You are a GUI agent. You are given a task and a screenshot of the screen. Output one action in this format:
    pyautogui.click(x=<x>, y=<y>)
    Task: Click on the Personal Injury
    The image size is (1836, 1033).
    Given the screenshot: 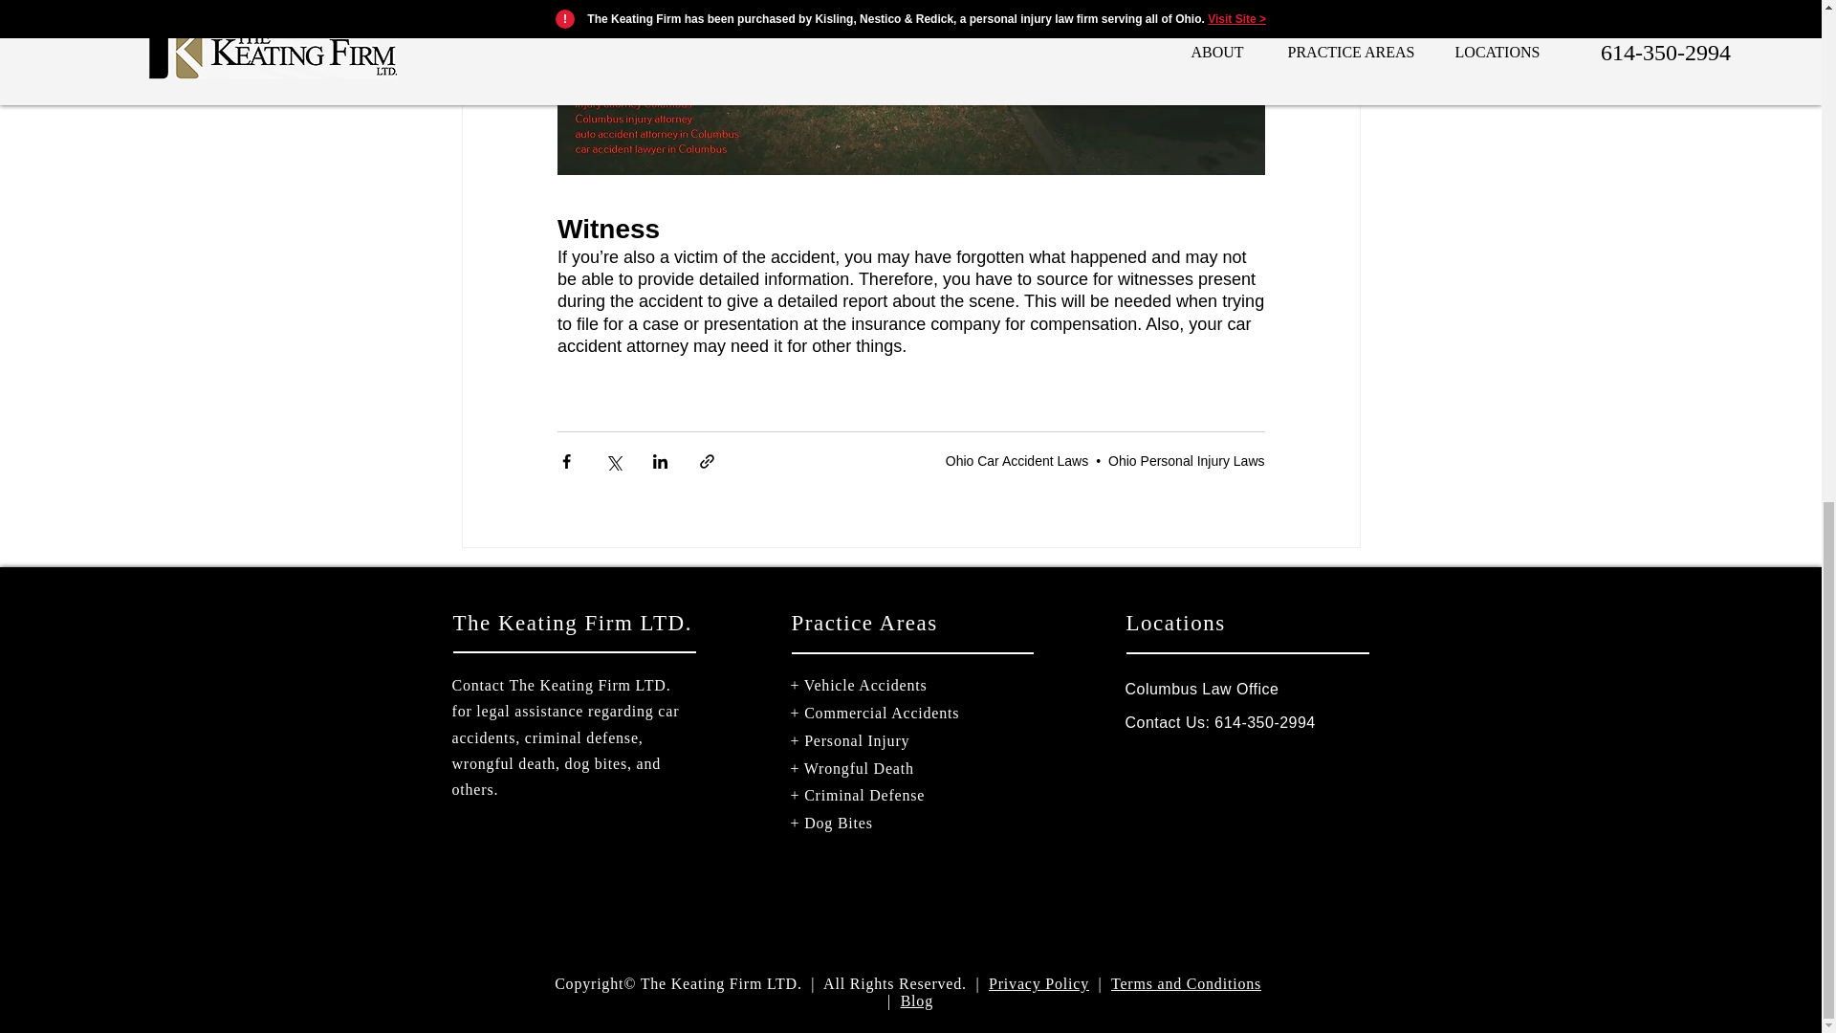 What is the action you would take?
    pyautogui.click(x=856, y=740)
    